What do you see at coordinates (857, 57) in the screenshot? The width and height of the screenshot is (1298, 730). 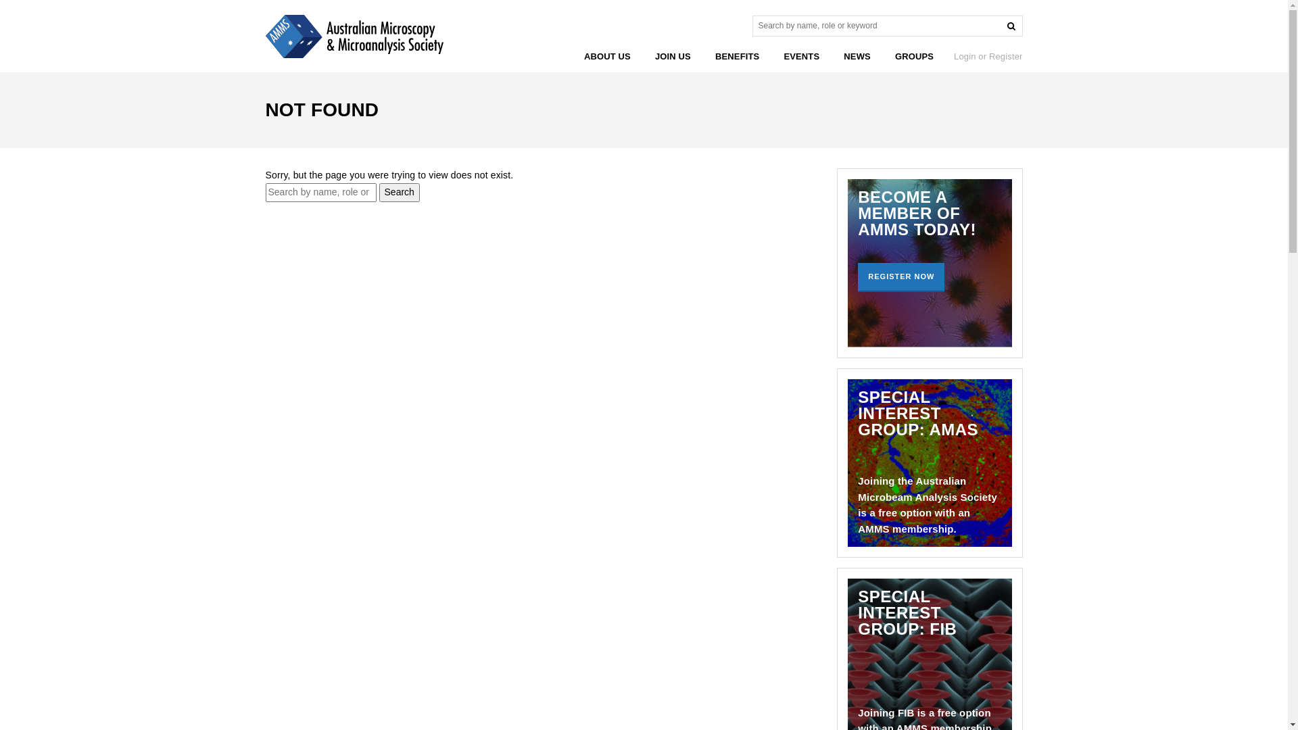 I see `NEWS` at bounding box center [857, 57].